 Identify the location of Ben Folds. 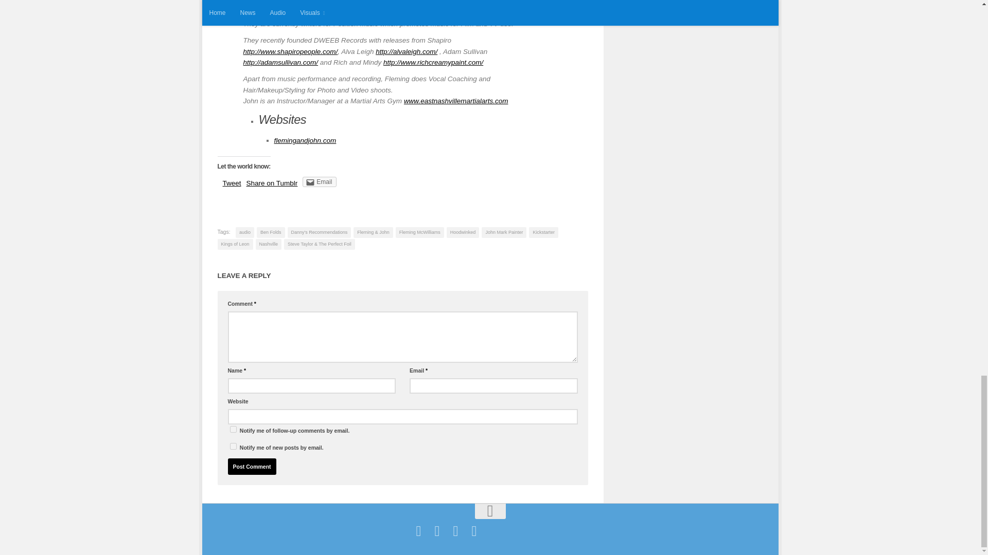
(271, 232).